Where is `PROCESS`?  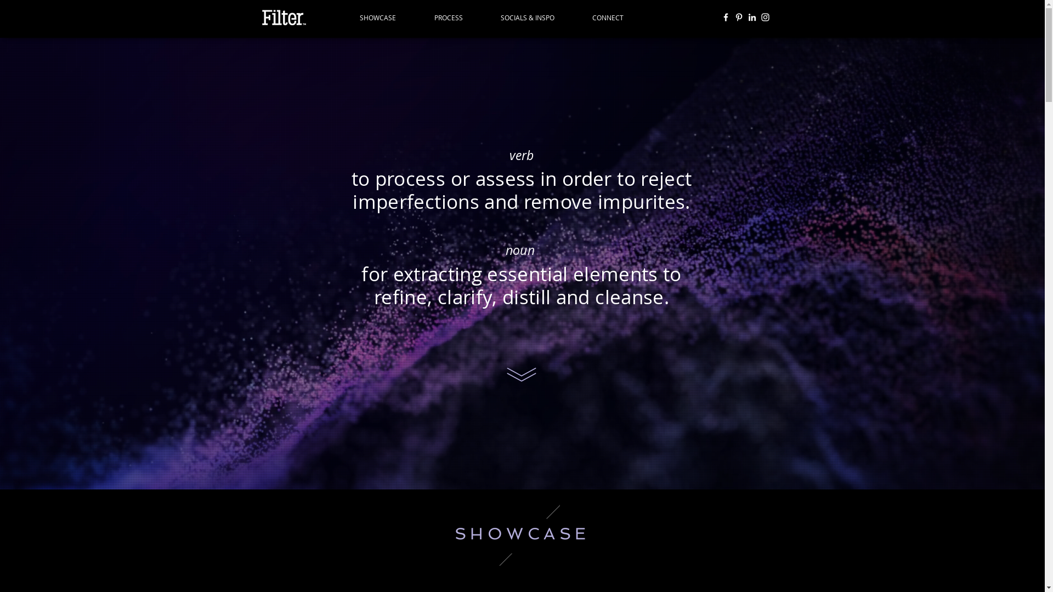
PROCESS is located at coordinates (458, 18).